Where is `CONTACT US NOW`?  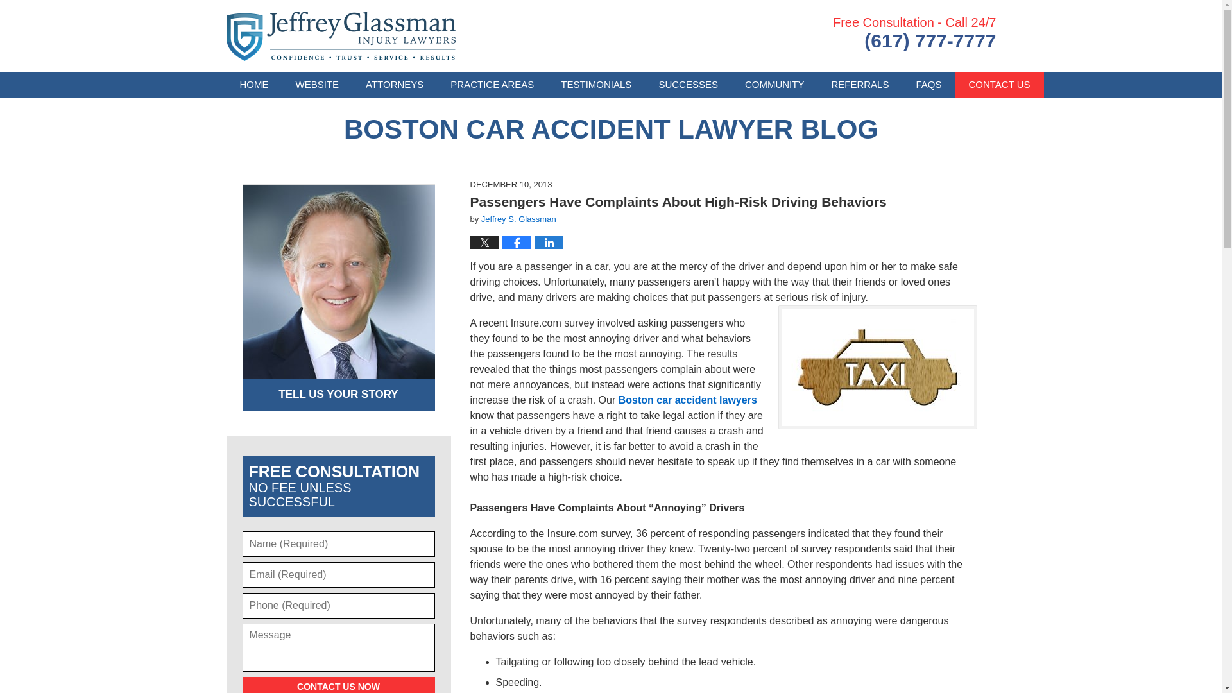 CONTACT US NOW is located at coordinates (339, 685).